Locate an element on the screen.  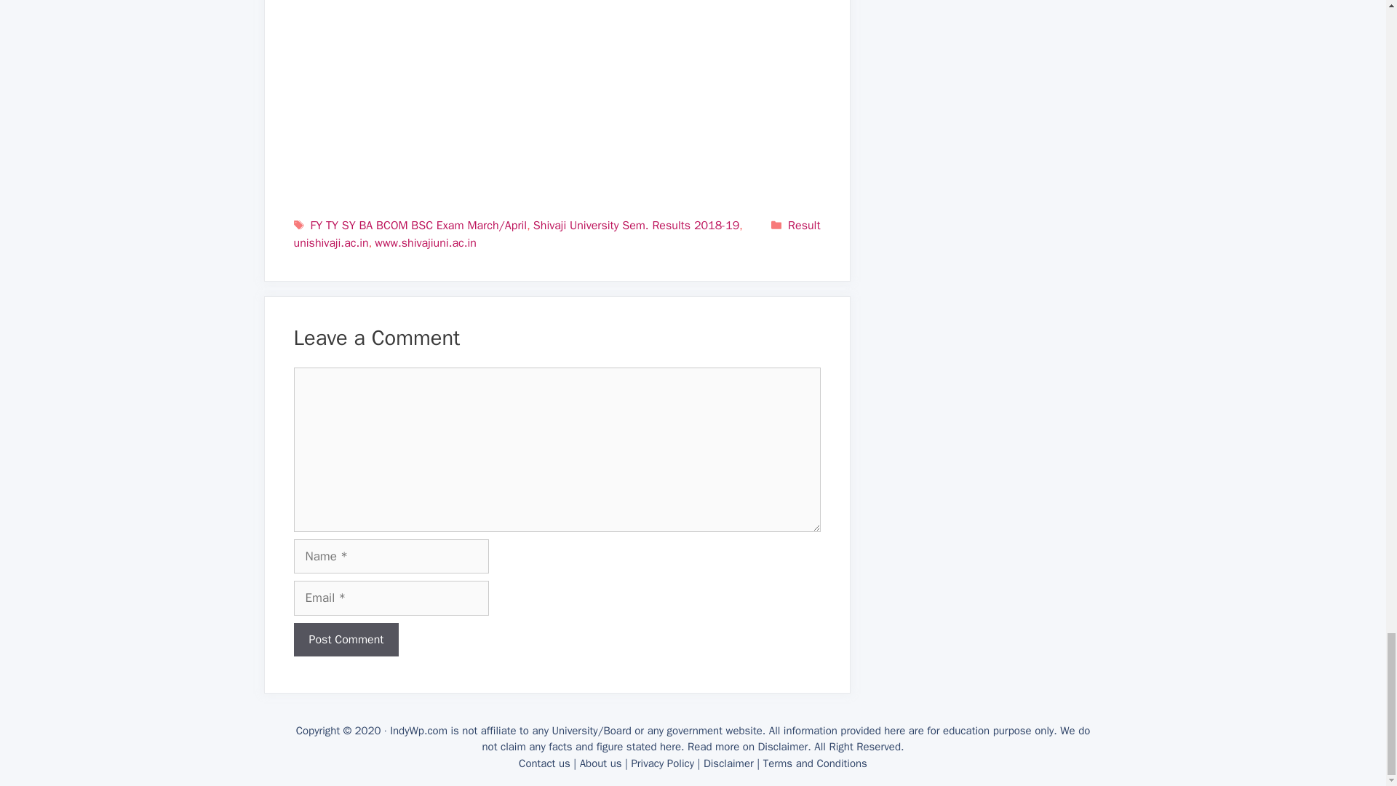
Post Comment is located at coordinates (346, 639).